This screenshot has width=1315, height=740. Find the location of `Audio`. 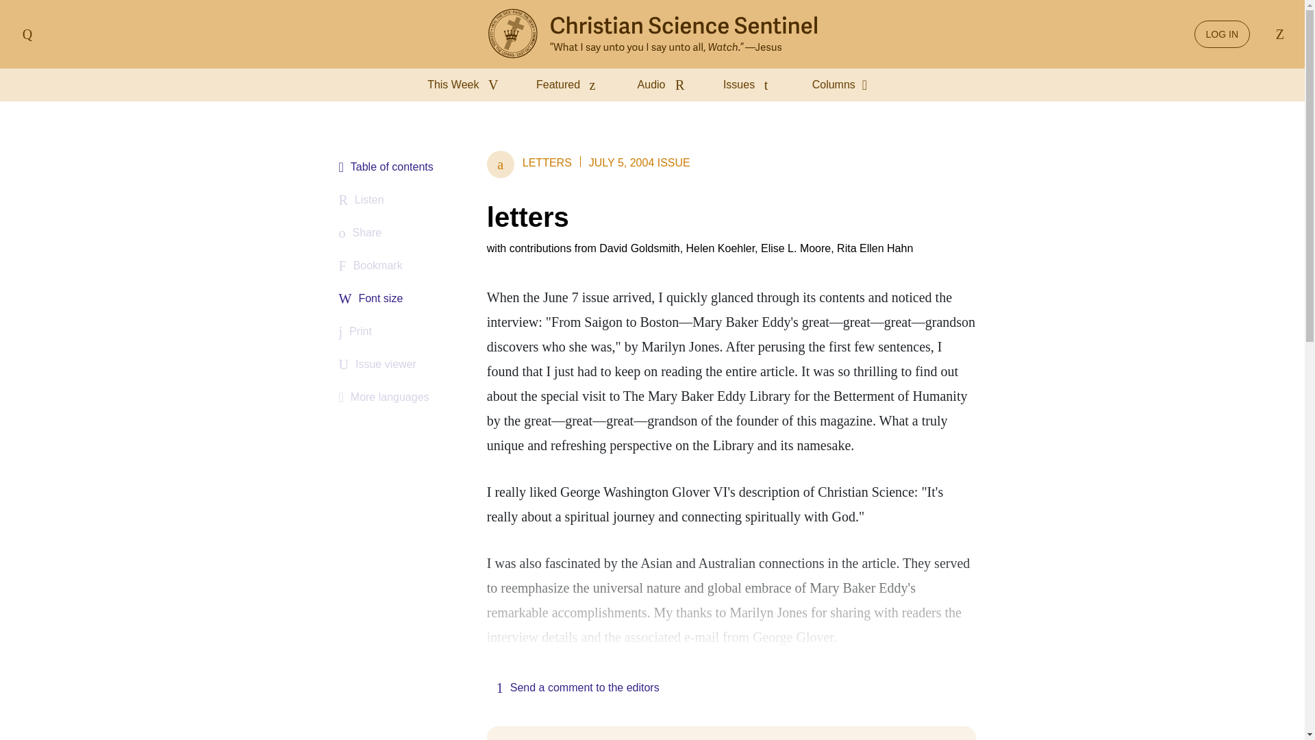

Audio is located at coordinates (664, 85).